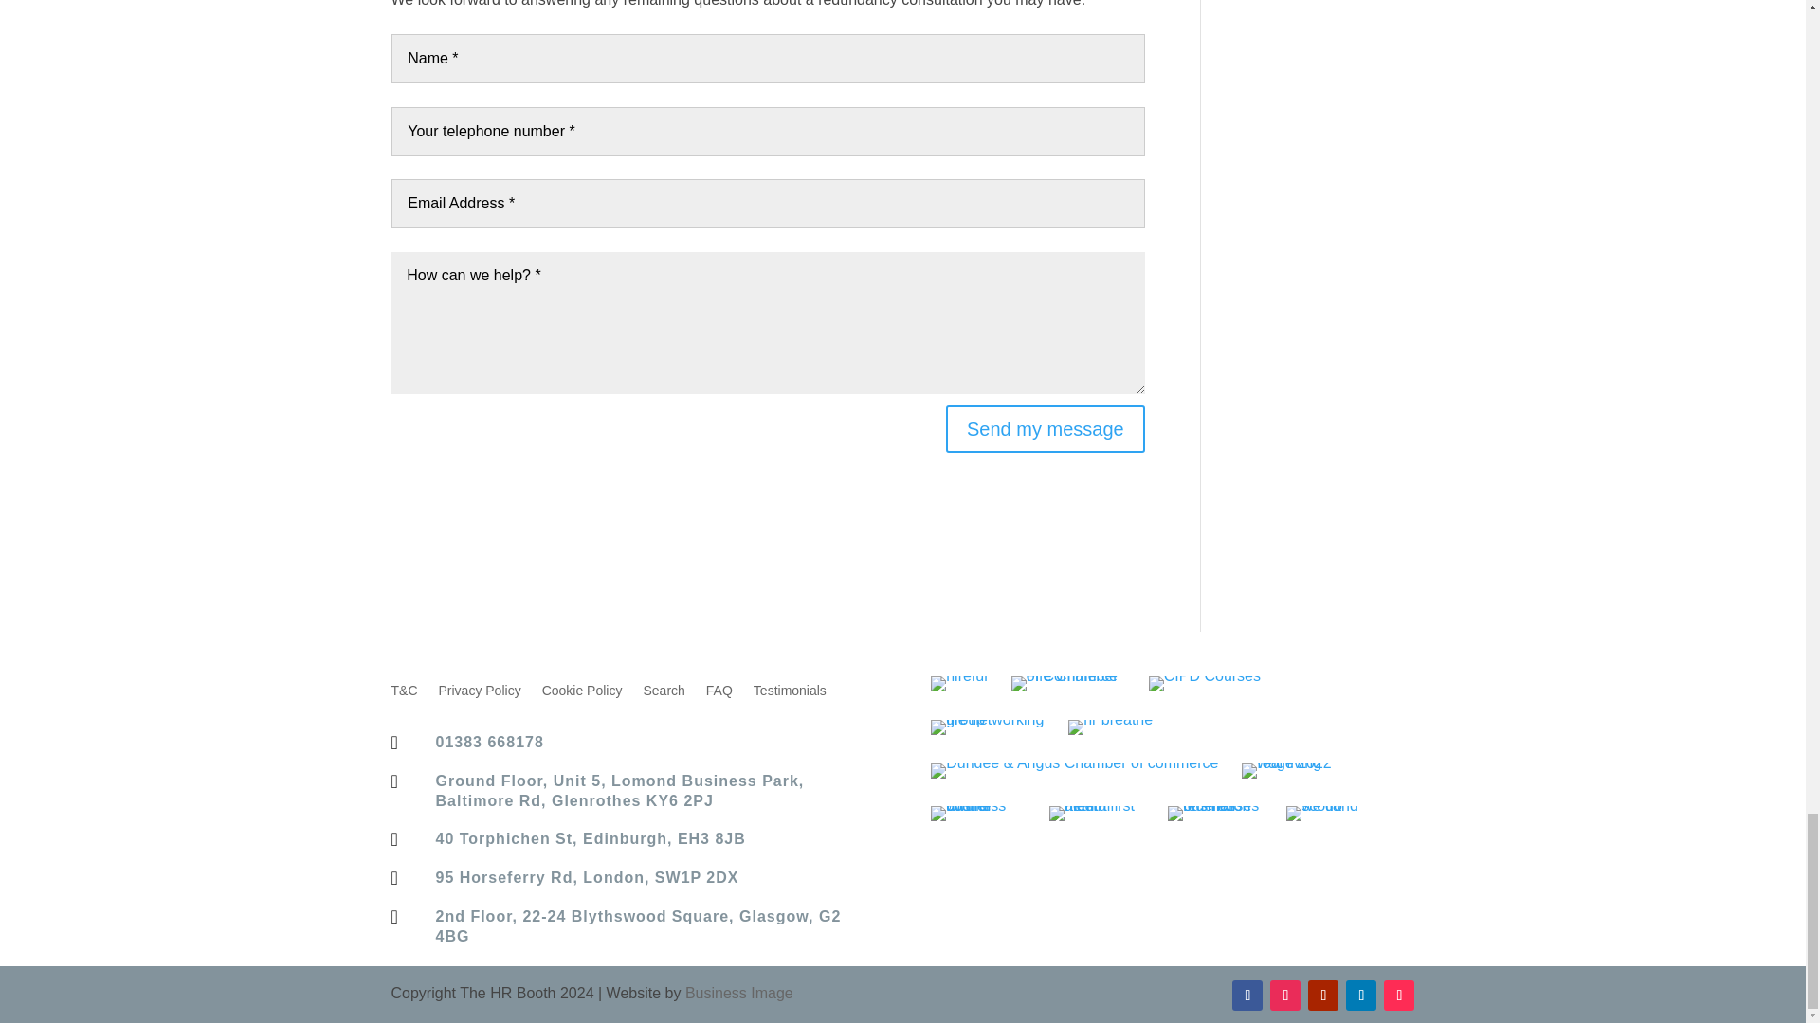  What do you see at coordinates (959, 684) in the screenshot?
I see `download` at bounding box center [959, 684].